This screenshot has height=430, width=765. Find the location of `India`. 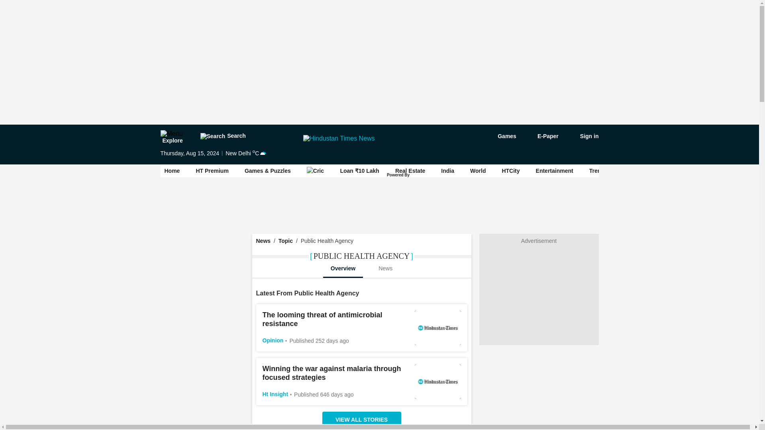

India is located at coordinates (448, 171).